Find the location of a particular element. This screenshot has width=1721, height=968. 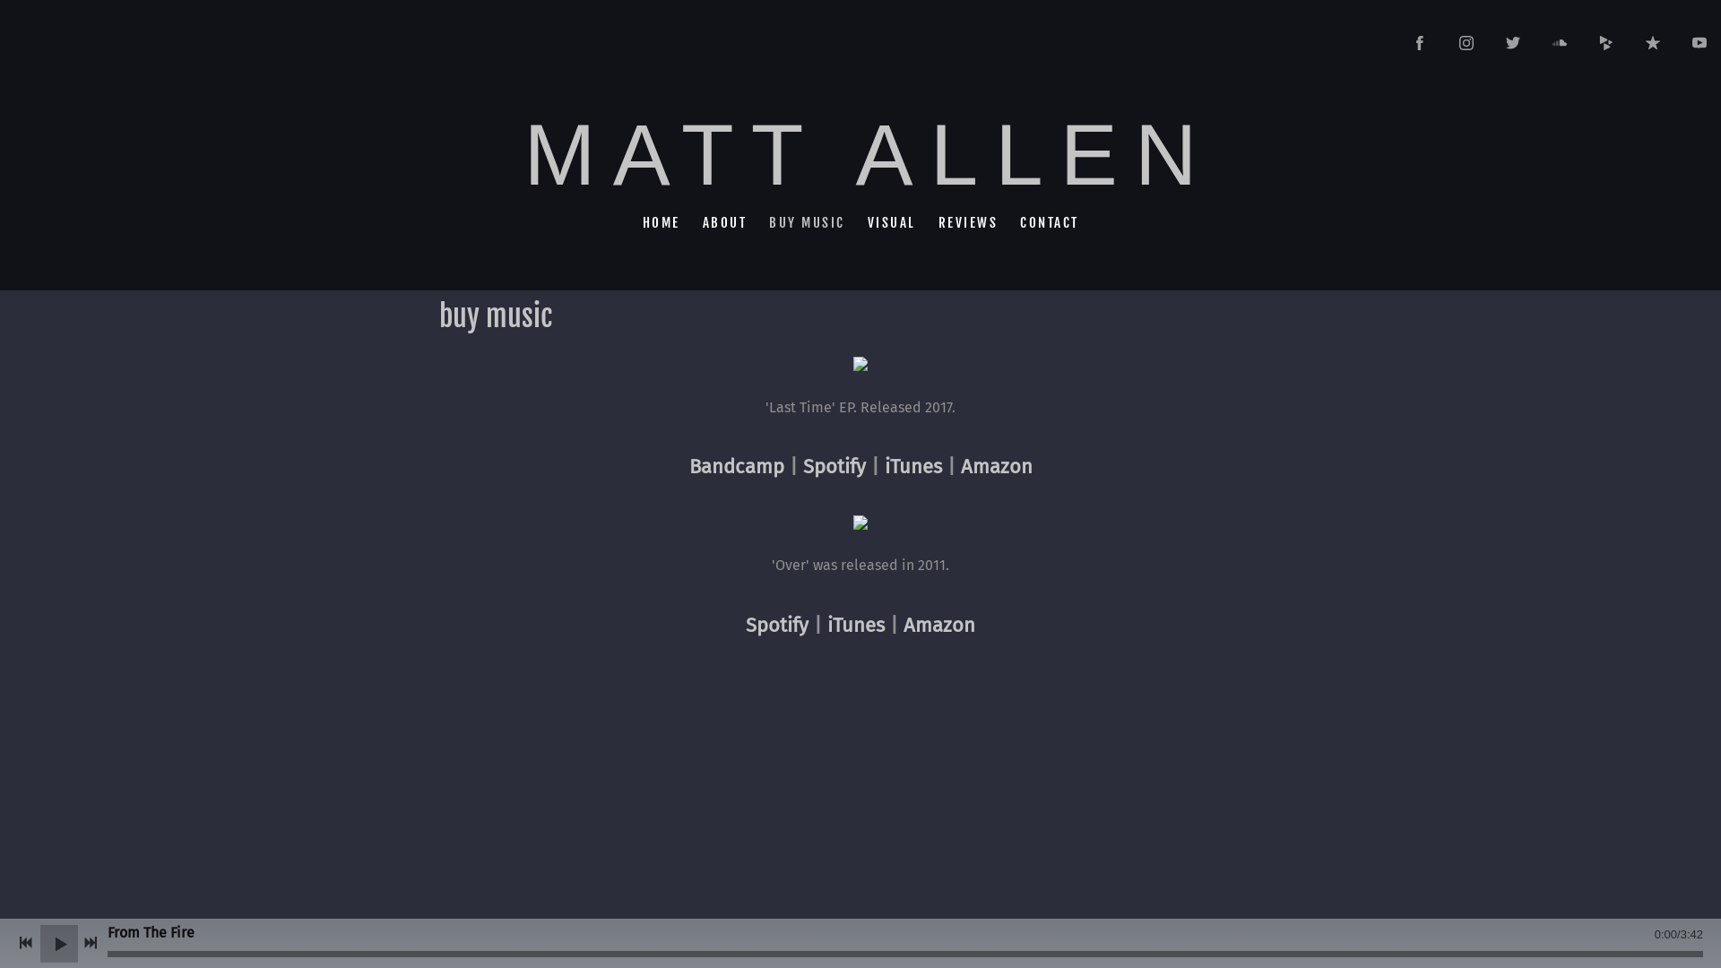

Amazon is located at coordinates (997, 466).